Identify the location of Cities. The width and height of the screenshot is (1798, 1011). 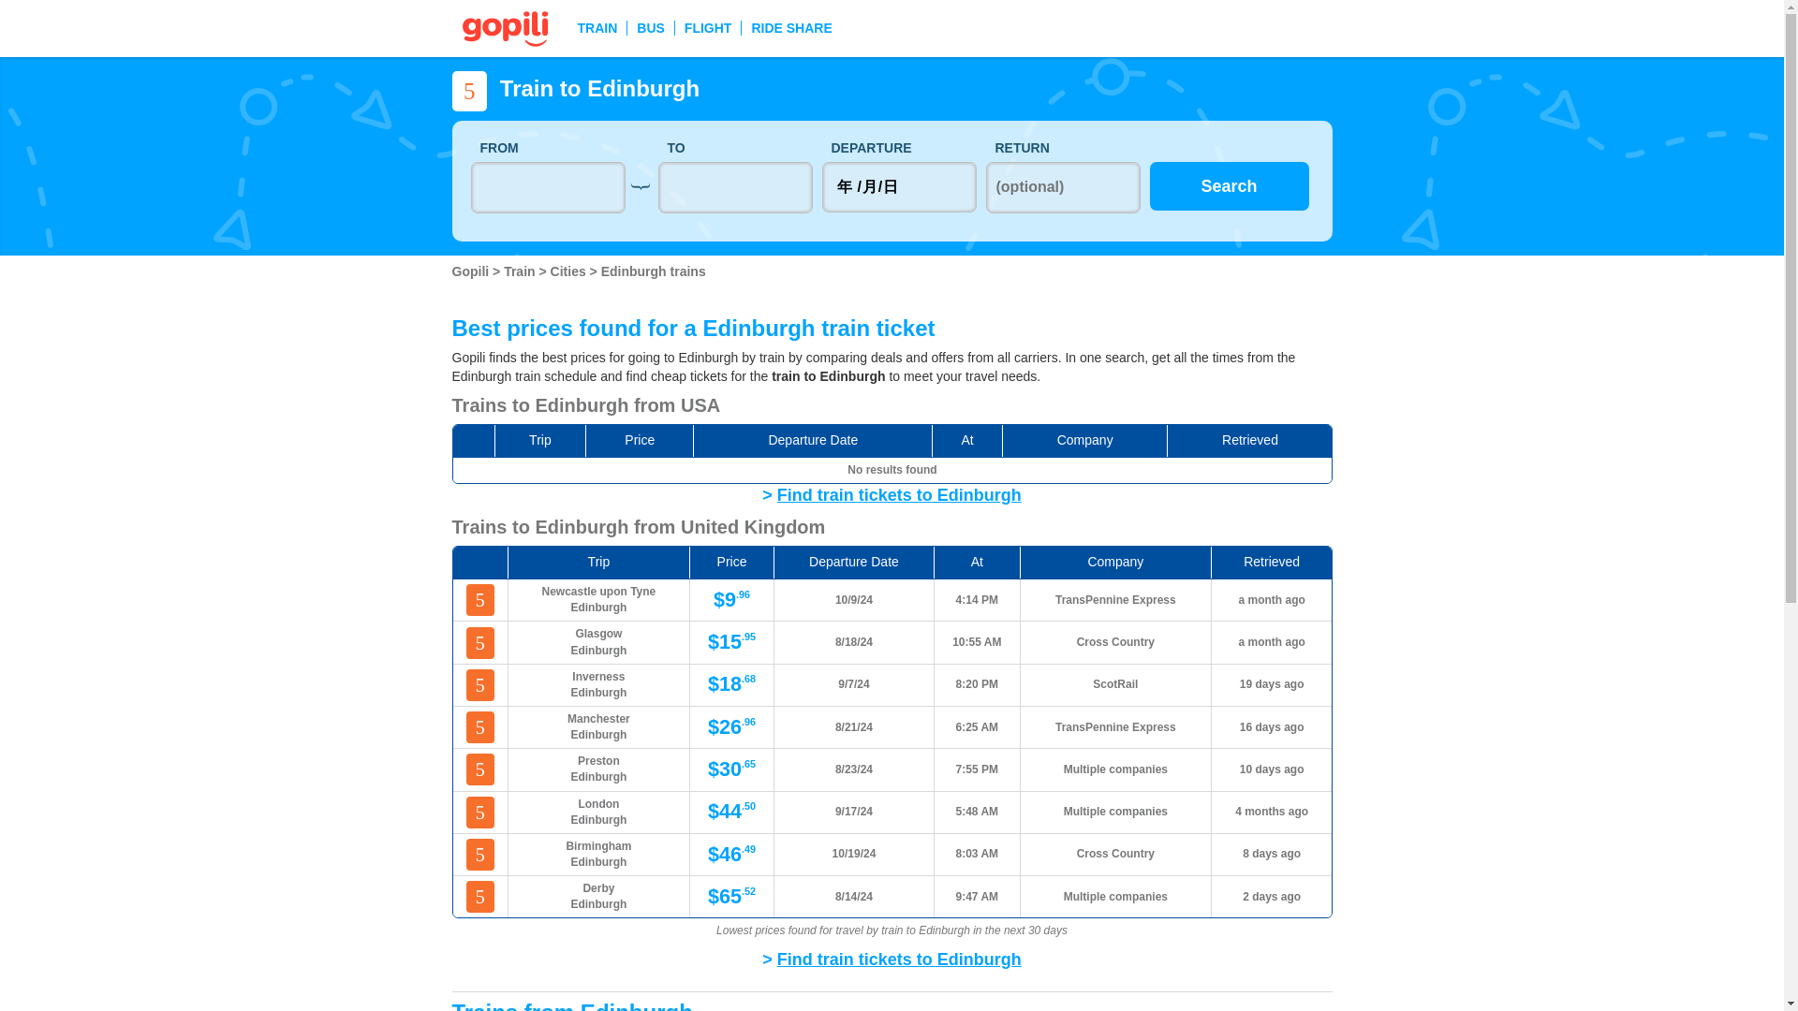
(569, 271).